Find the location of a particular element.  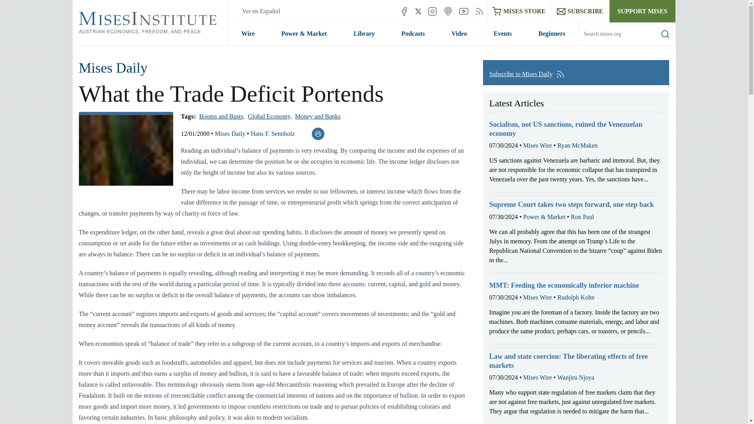

MISES STORE is located at coordinates (519, 11).